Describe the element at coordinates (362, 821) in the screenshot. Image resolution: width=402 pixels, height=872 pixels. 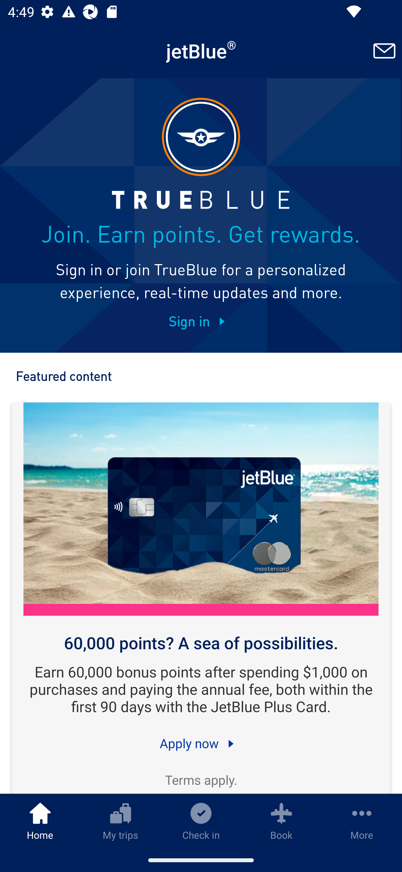
I see `More` at that location.